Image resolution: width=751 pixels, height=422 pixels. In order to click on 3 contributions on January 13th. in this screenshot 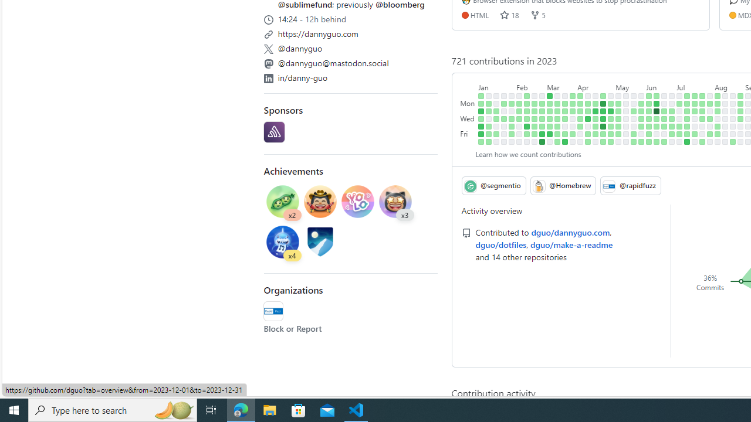, I will do `click(489, 134)`.